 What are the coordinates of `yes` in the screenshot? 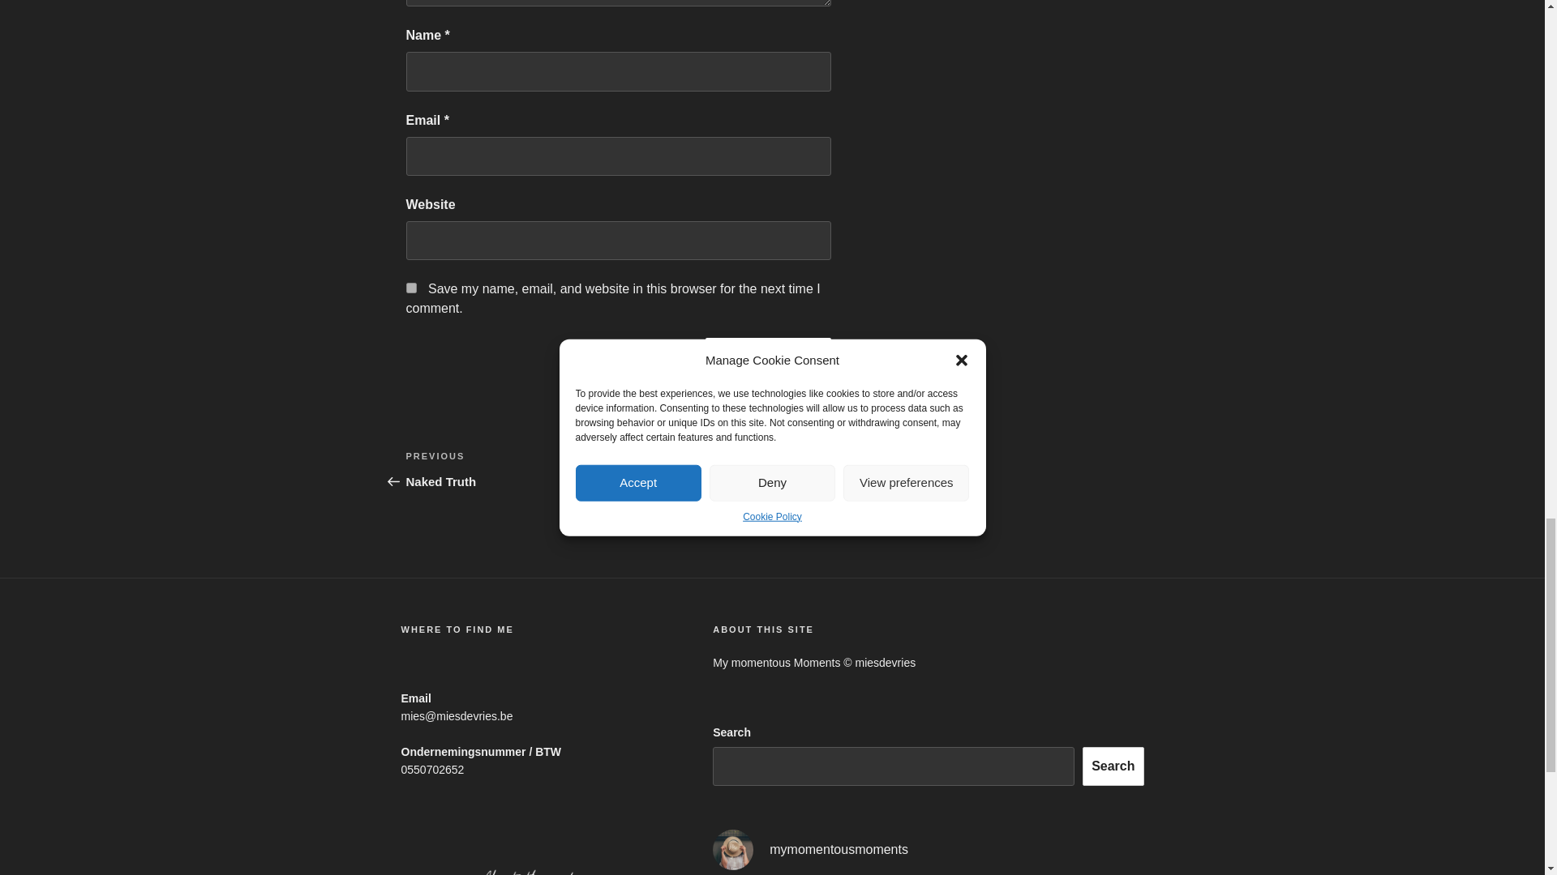 It's located at (768, 355).